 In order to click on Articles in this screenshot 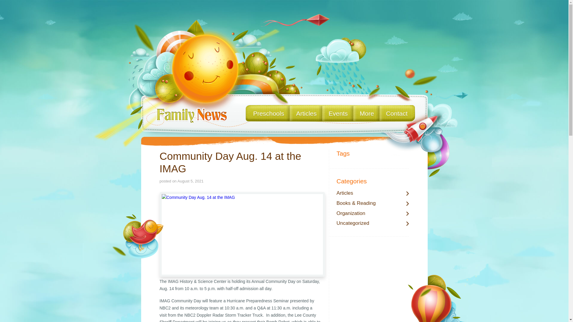, I will do `click(306, 113)`.